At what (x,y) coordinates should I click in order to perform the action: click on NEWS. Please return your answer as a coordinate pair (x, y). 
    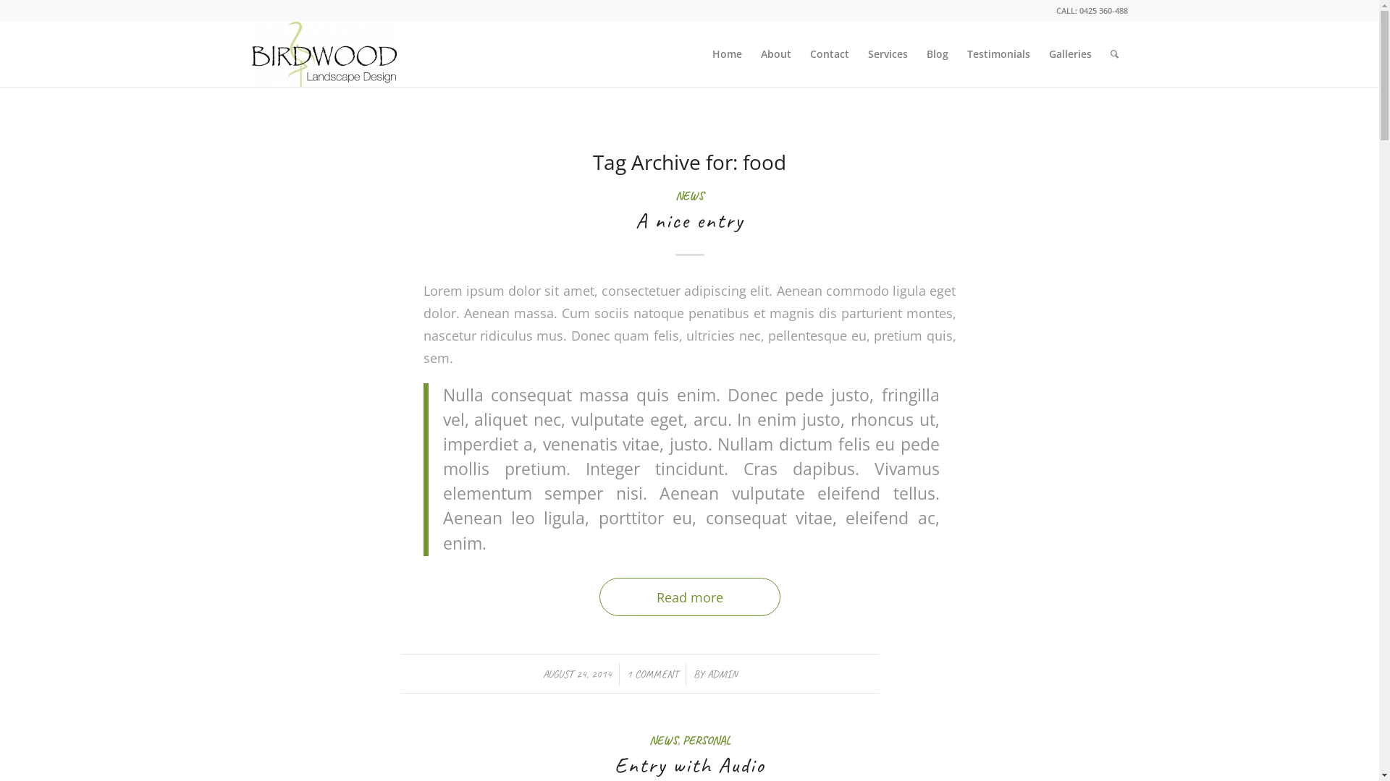
    Looking at the image, I should click on (663, 741).